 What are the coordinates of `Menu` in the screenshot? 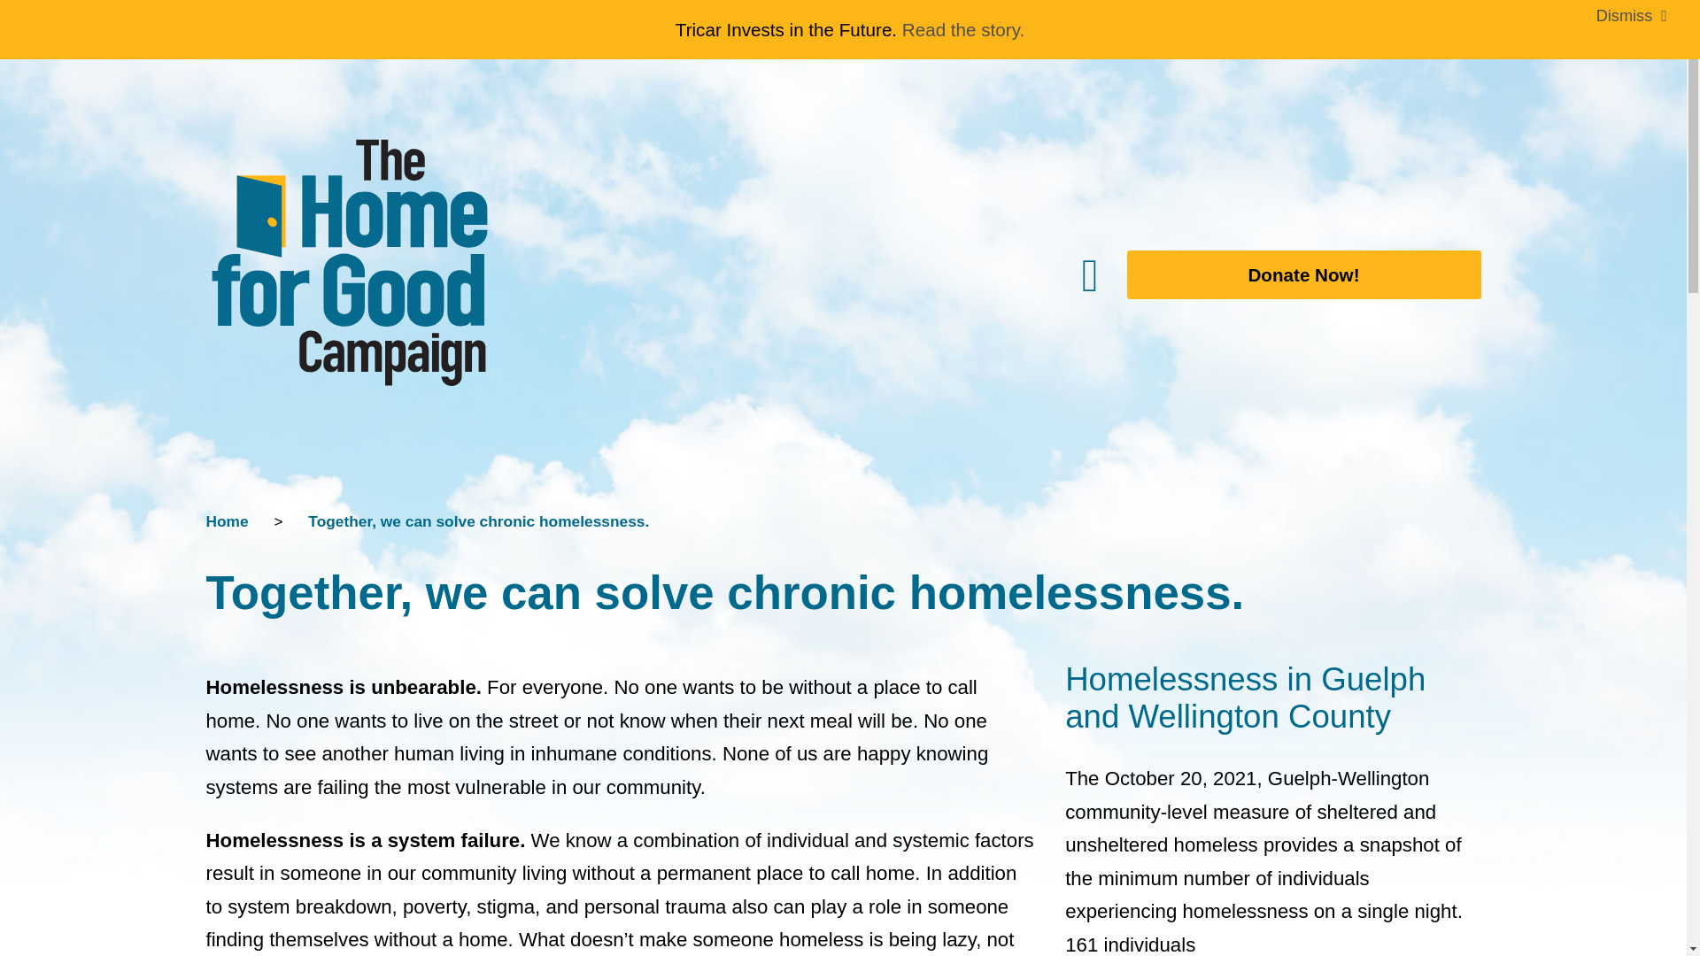 It's located at (907, 274).